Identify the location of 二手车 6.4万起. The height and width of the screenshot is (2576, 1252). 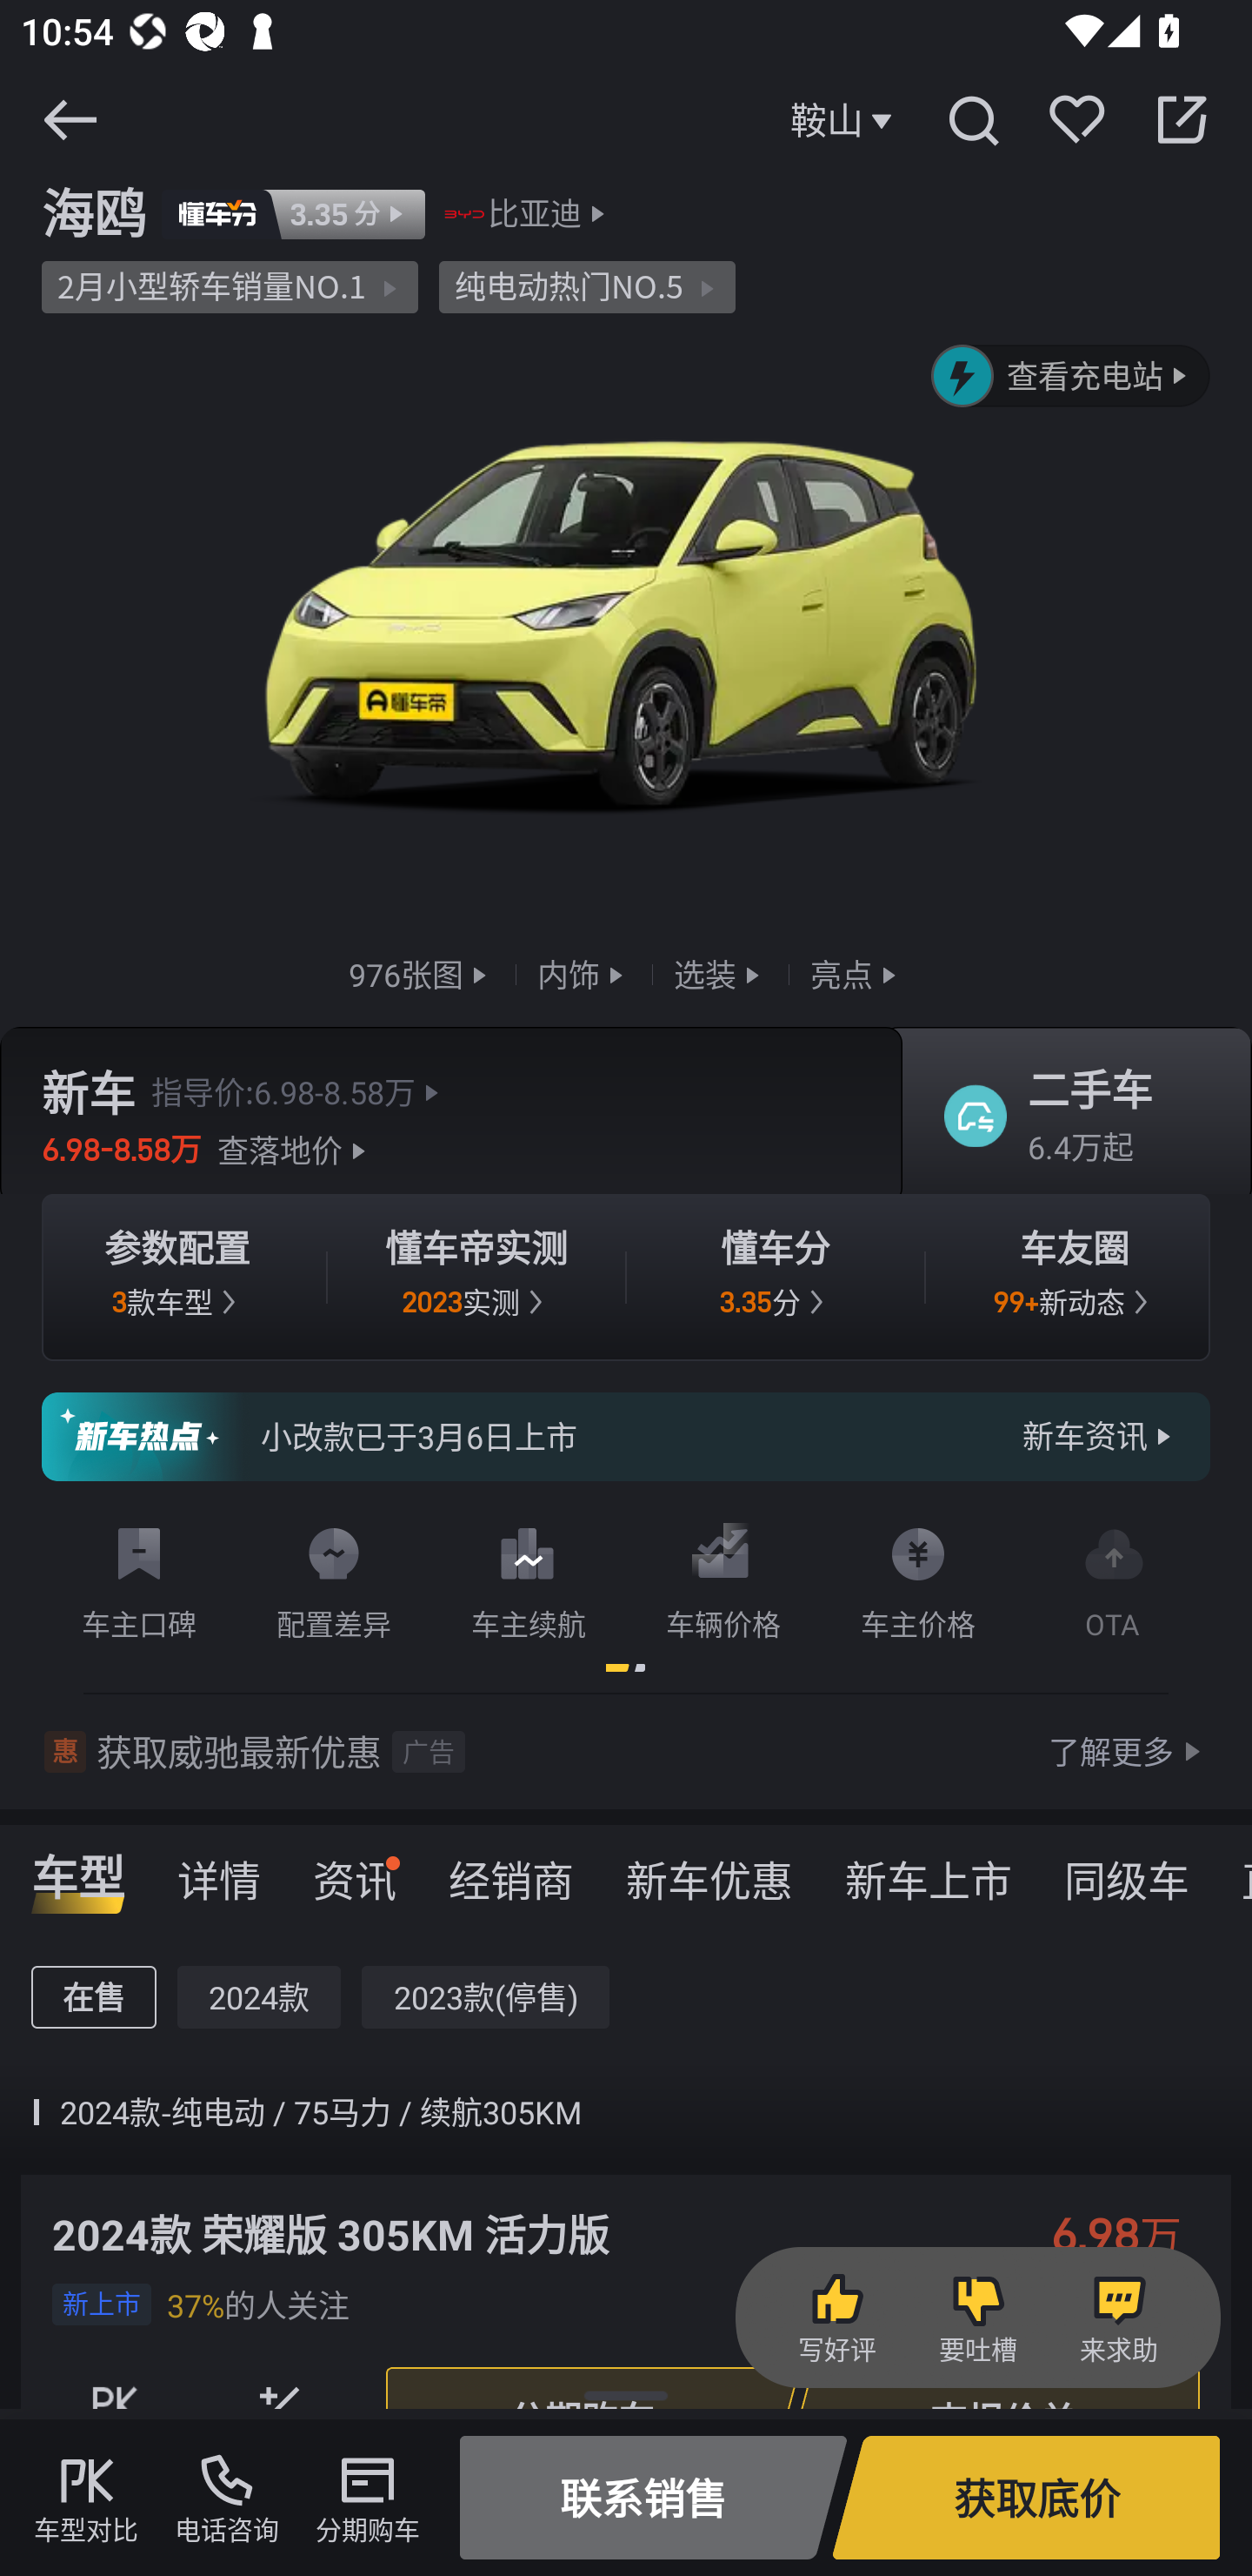
(1066, 1117).